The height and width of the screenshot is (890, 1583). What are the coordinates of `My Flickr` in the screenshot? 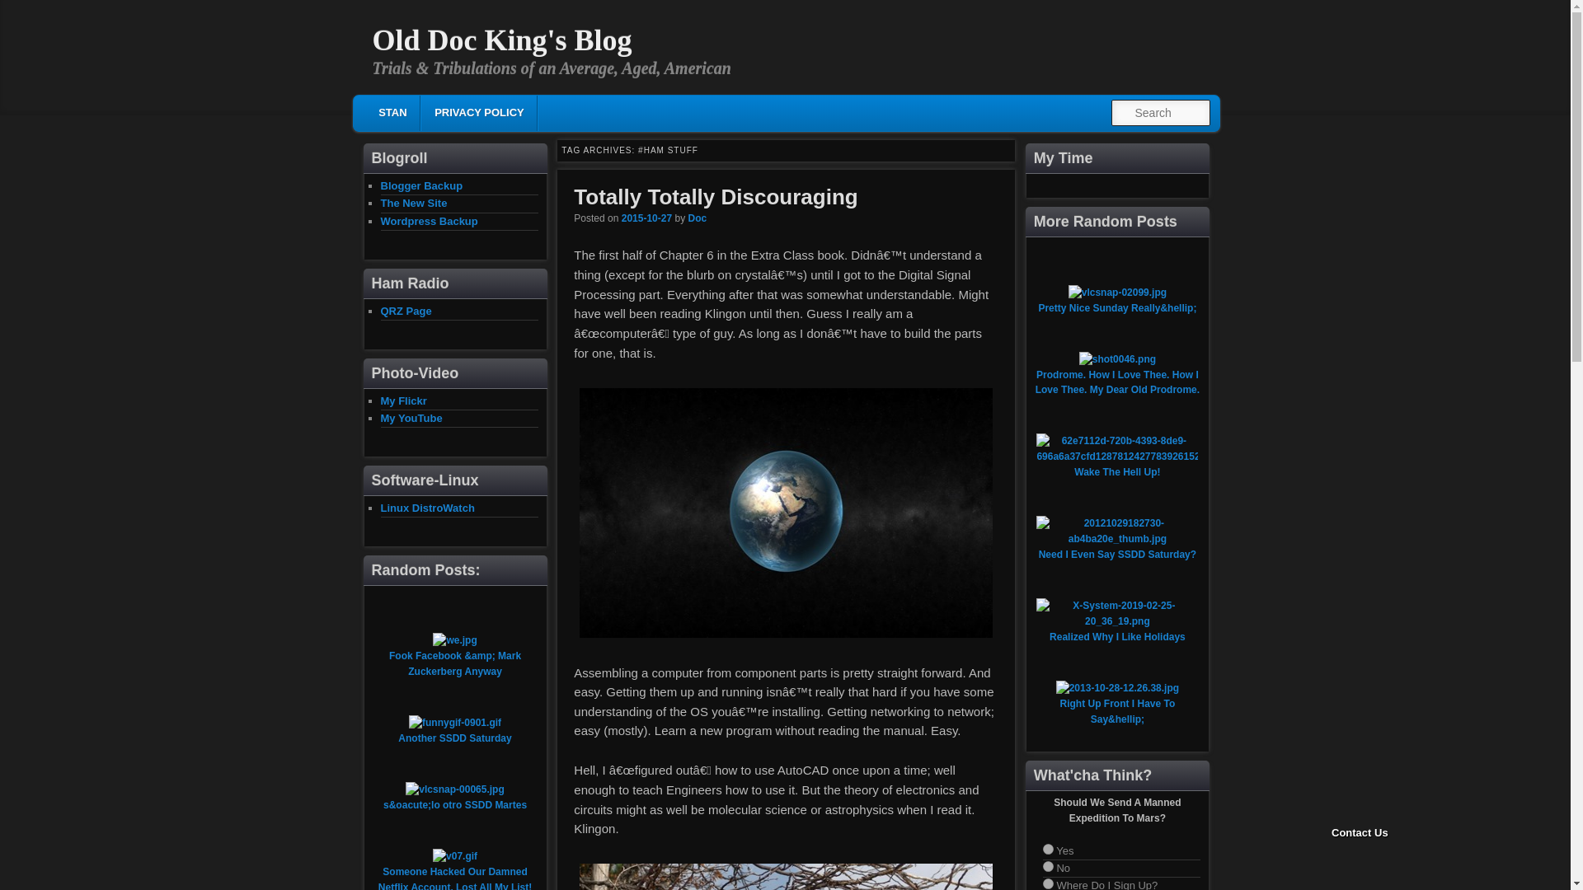 It's located at (404, 400).